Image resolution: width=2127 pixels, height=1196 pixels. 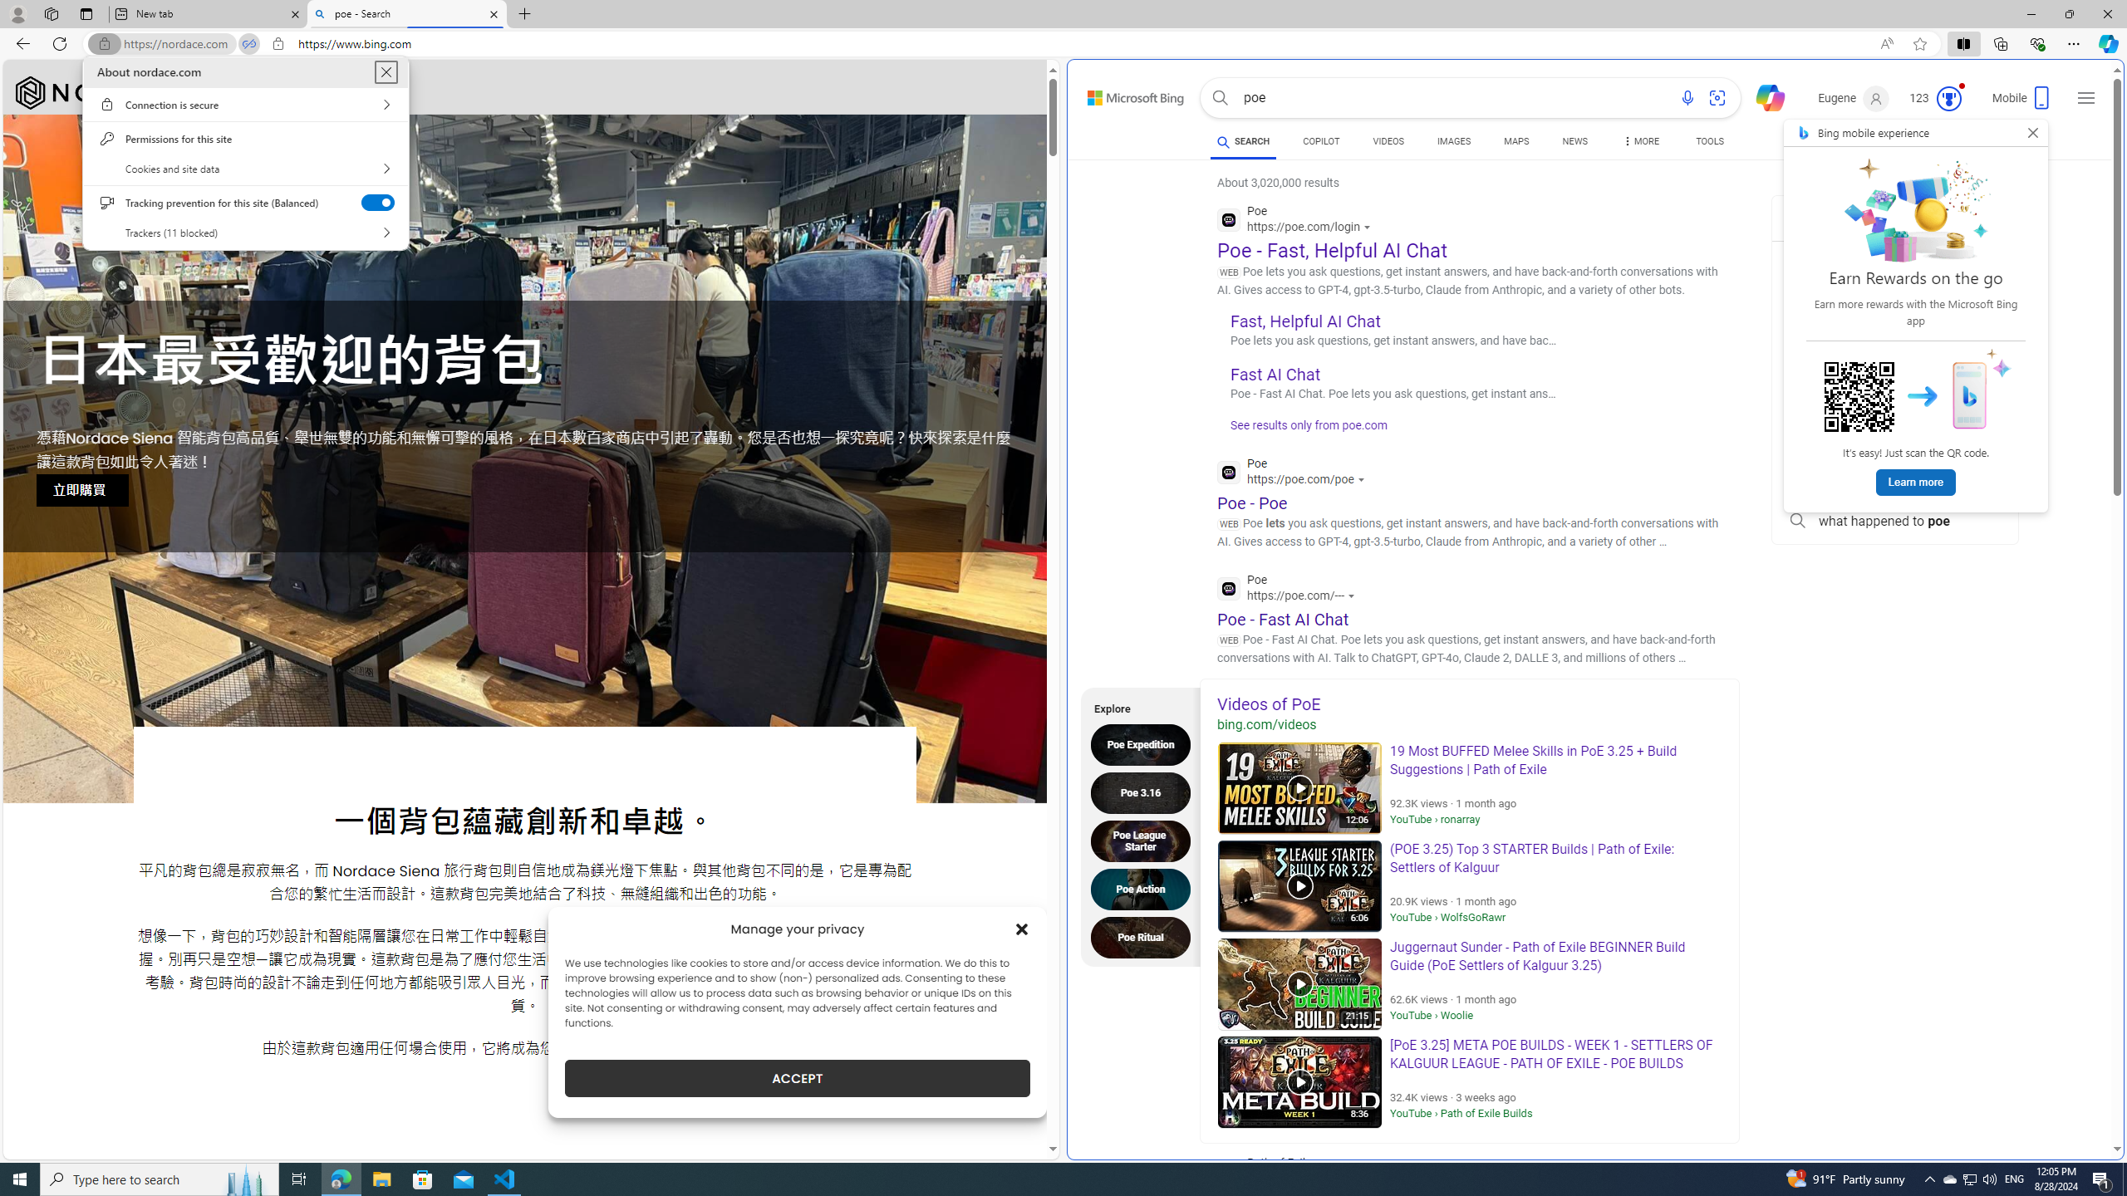 I want to click on Poe Expedition, so click(x=1145, y=744).